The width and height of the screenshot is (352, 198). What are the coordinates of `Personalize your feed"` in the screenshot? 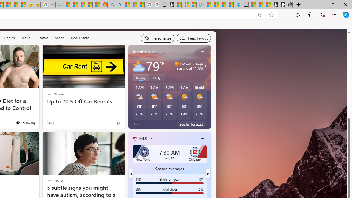 It's located at (157, 38).